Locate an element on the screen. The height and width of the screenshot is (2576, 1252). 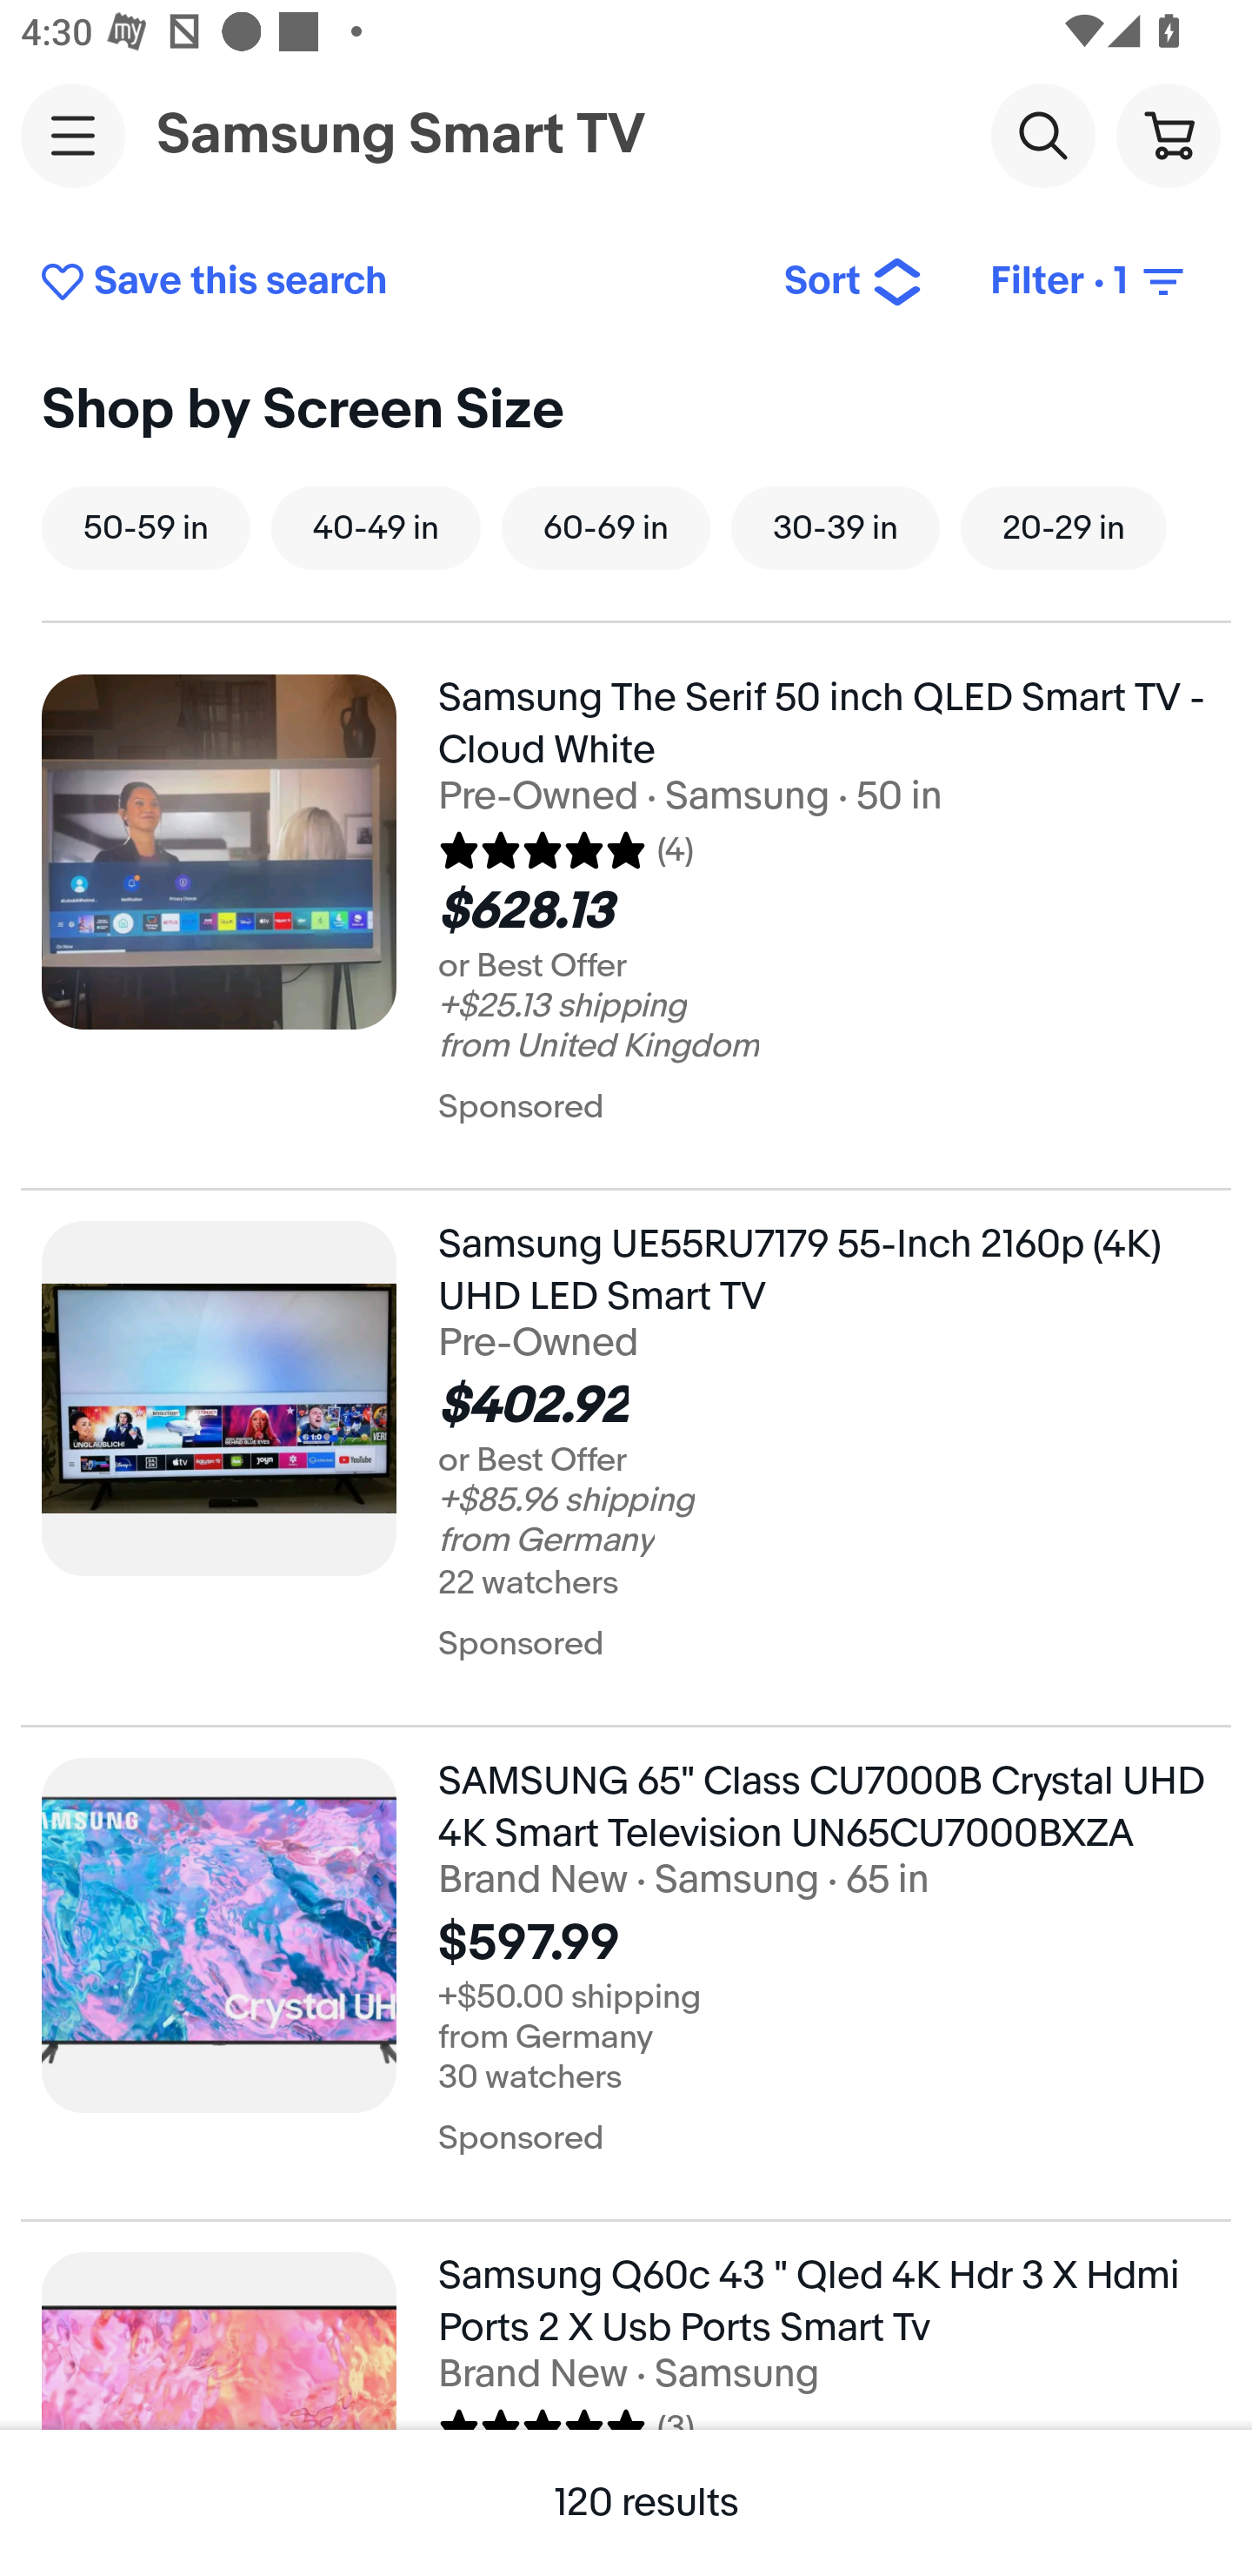
Main navigation, open is located at coordinates (73, 135).